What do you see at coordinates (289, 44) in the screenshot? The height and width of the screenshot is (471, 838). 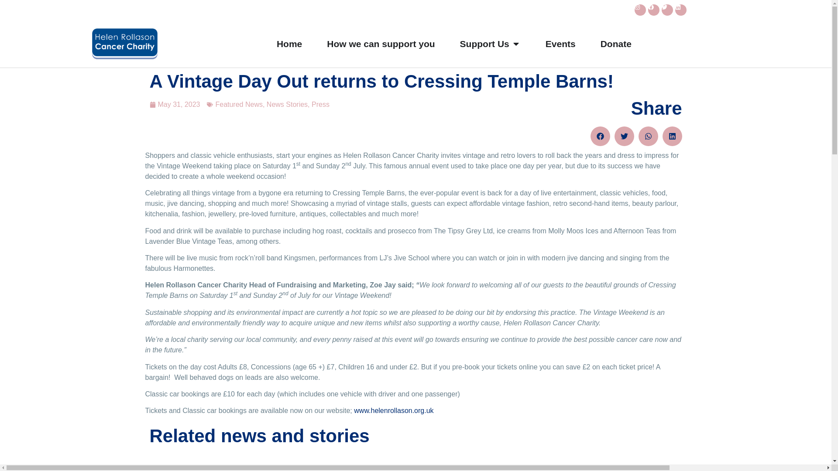 I see `Home` at bounding box center [289, 44].